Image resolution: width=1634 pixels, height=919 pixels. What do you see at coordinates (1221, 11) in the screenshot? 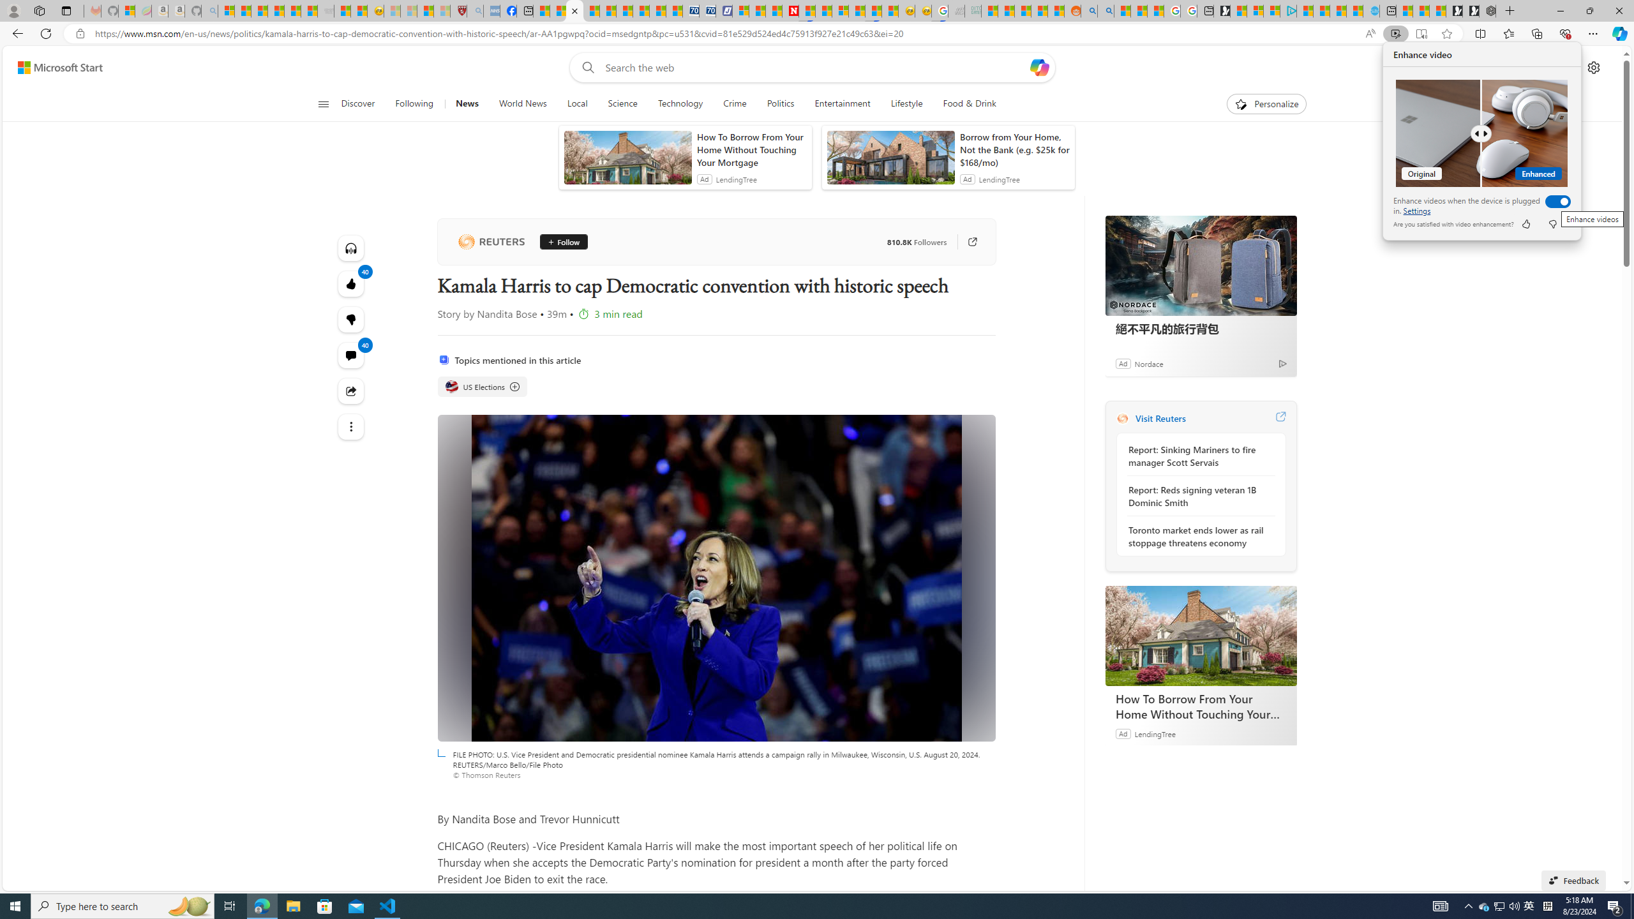
I see `Microsoft Start Gaming` at bounding box center [1221, 11].